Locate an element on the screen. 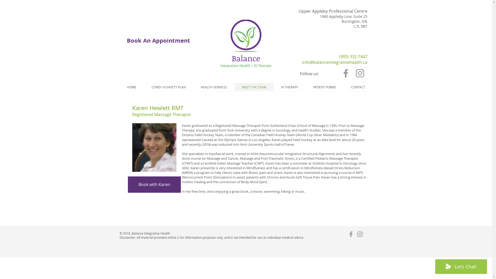 This screenshot has height=279, width=496. PATIENT FORMS is located at coordinates (324, 87).